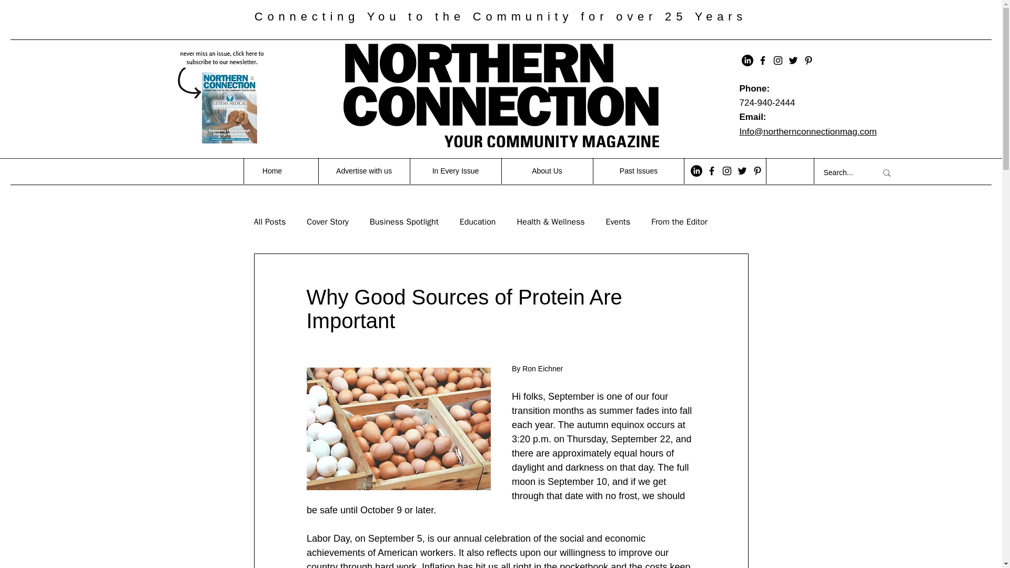 This screenshot has width=1010, height=568. I want to click on In Every Issue, so click(454, 170).